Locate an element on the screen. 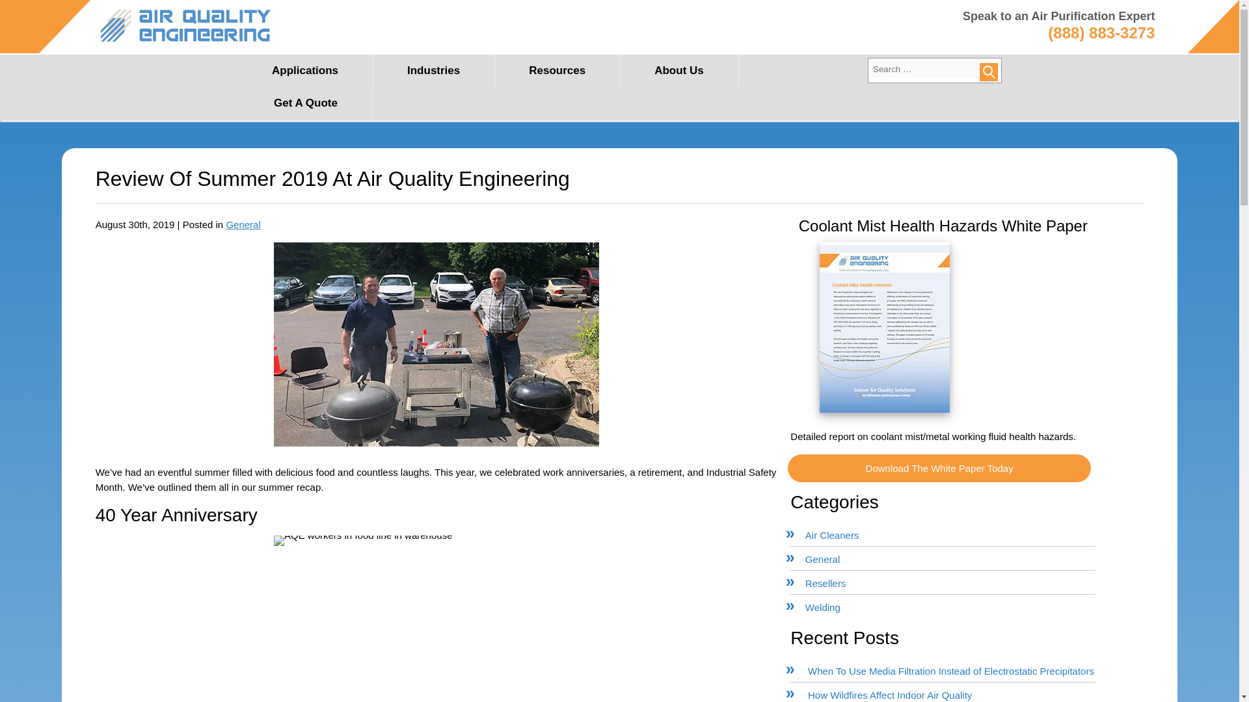  What Is In Coolant Mist And What Are Its Health Hazards is located at coordinates (939, 468).